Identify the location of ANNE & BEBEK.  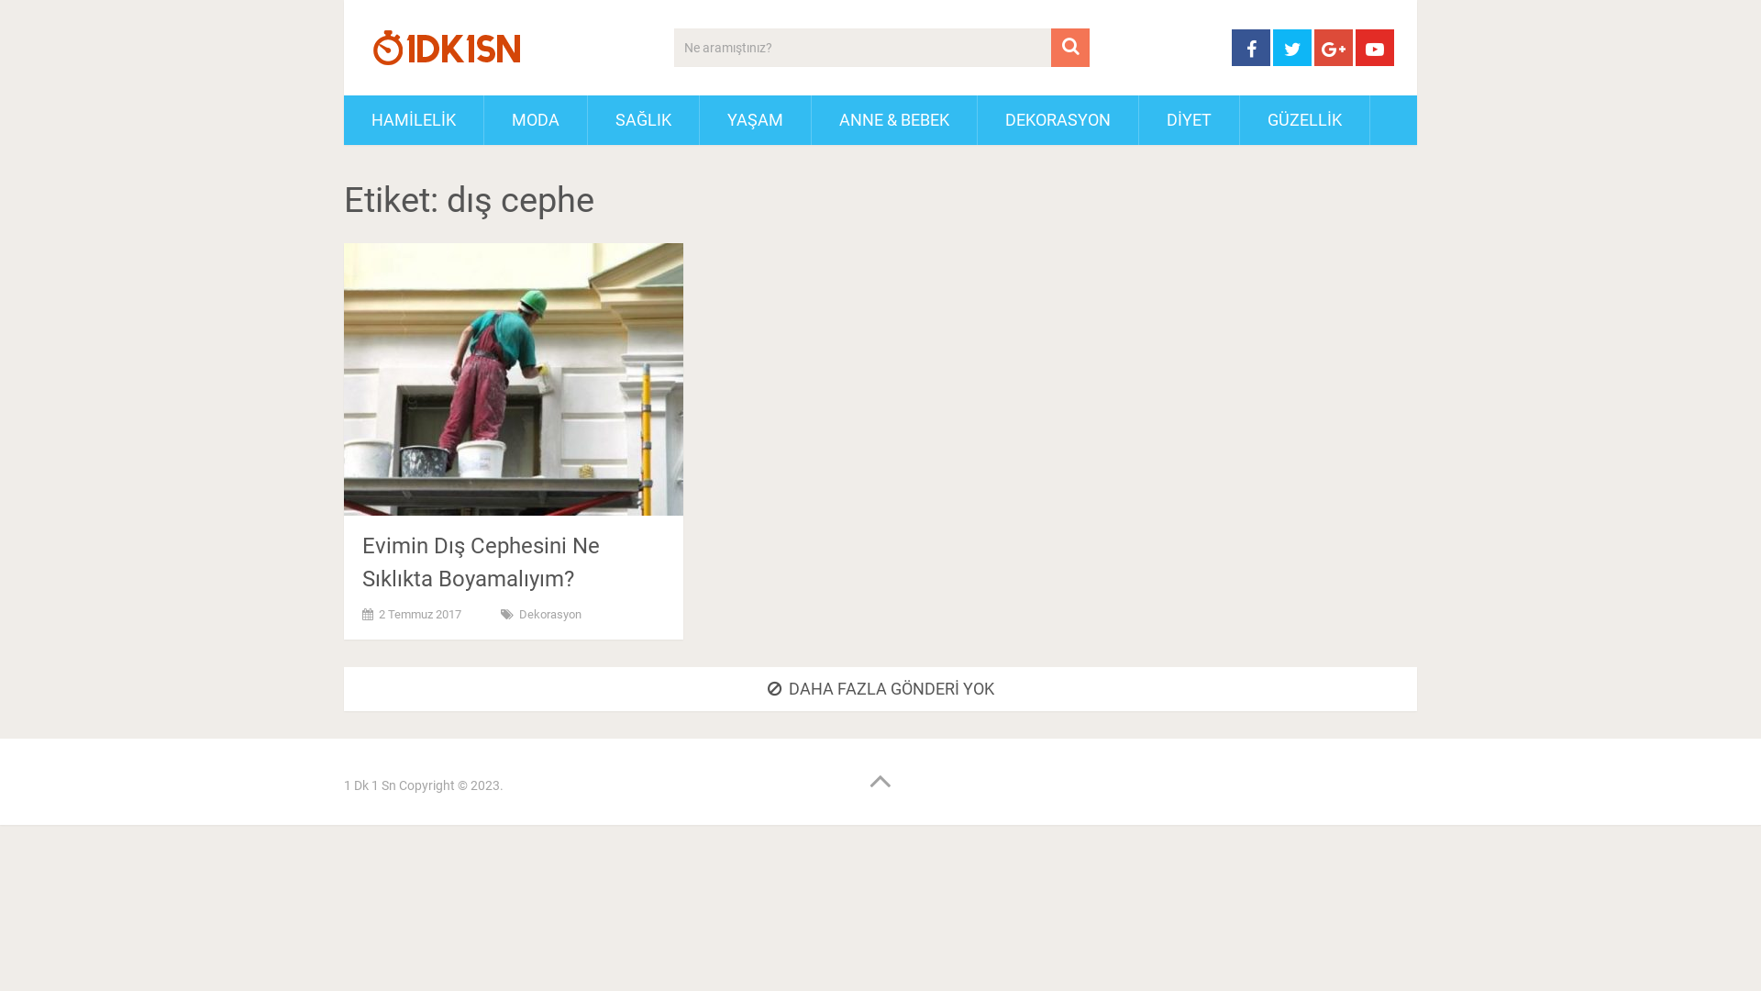
(894, 120).